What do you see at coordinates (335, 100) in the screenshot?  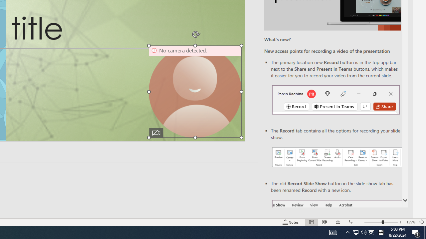 I see `Record button in top bar` at bounding box center [335, 100].